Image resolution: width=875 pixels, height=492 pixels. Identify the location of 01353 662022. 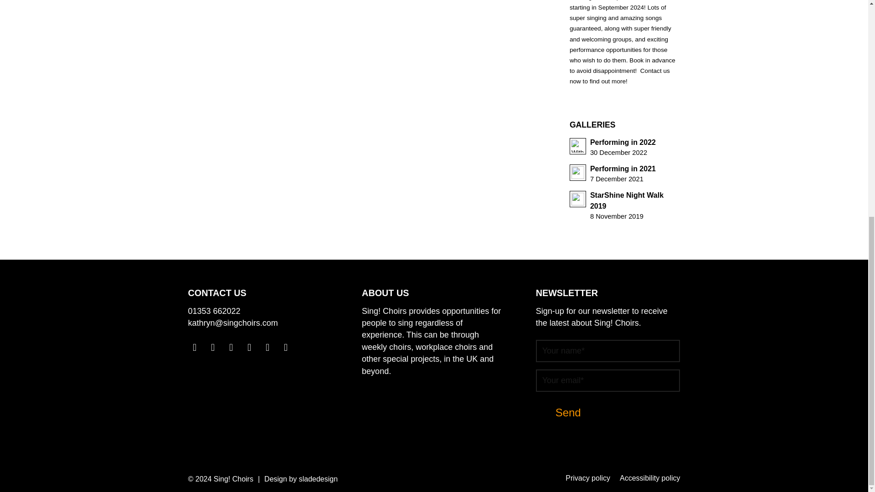
(625, 147).